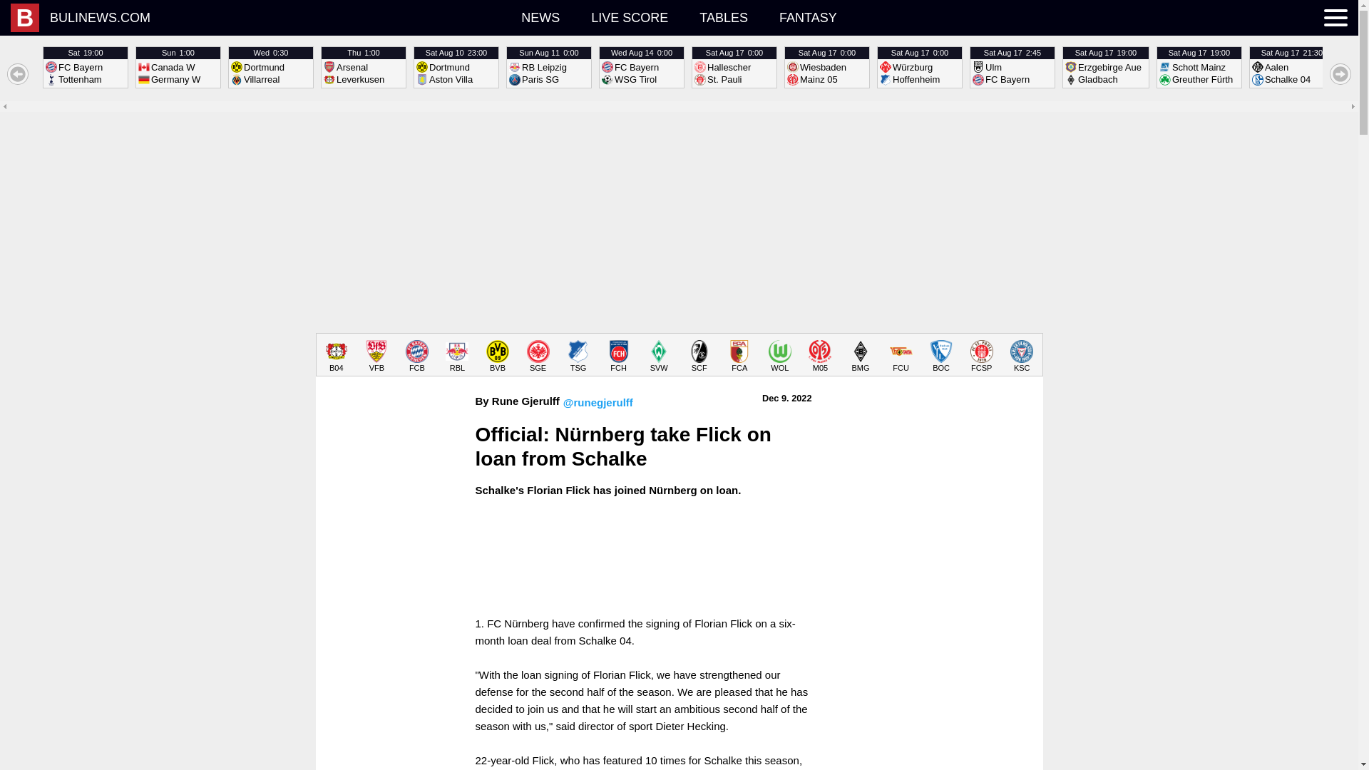  I want to click on Wolfsburg News, so click(827, 67).